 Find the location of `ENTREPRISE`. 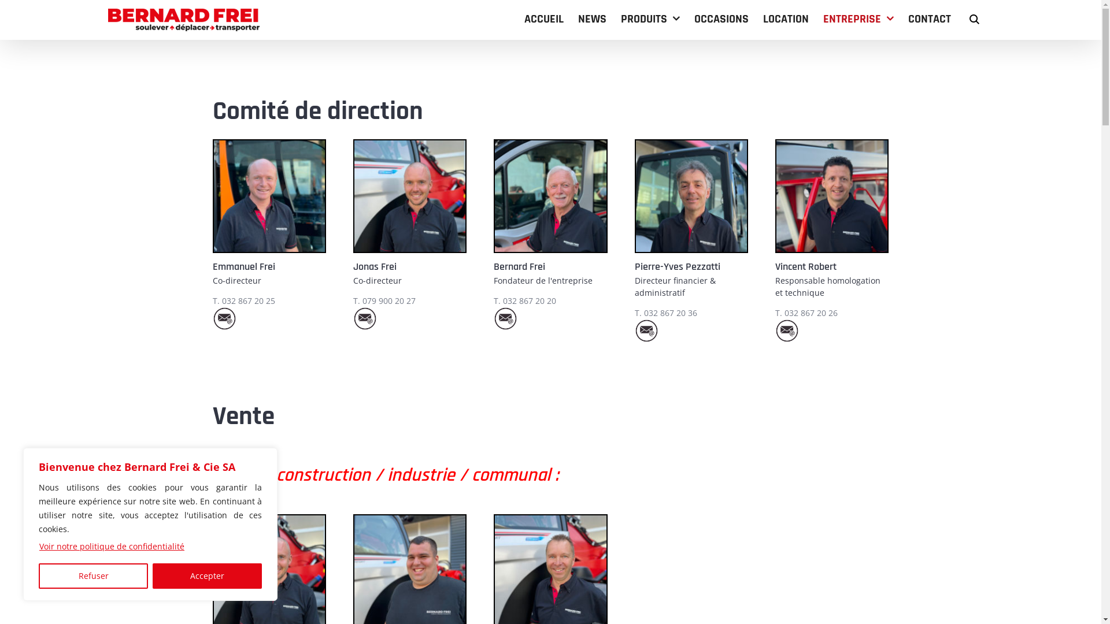

ENTREPRISE is located at coordinates (859, 18).